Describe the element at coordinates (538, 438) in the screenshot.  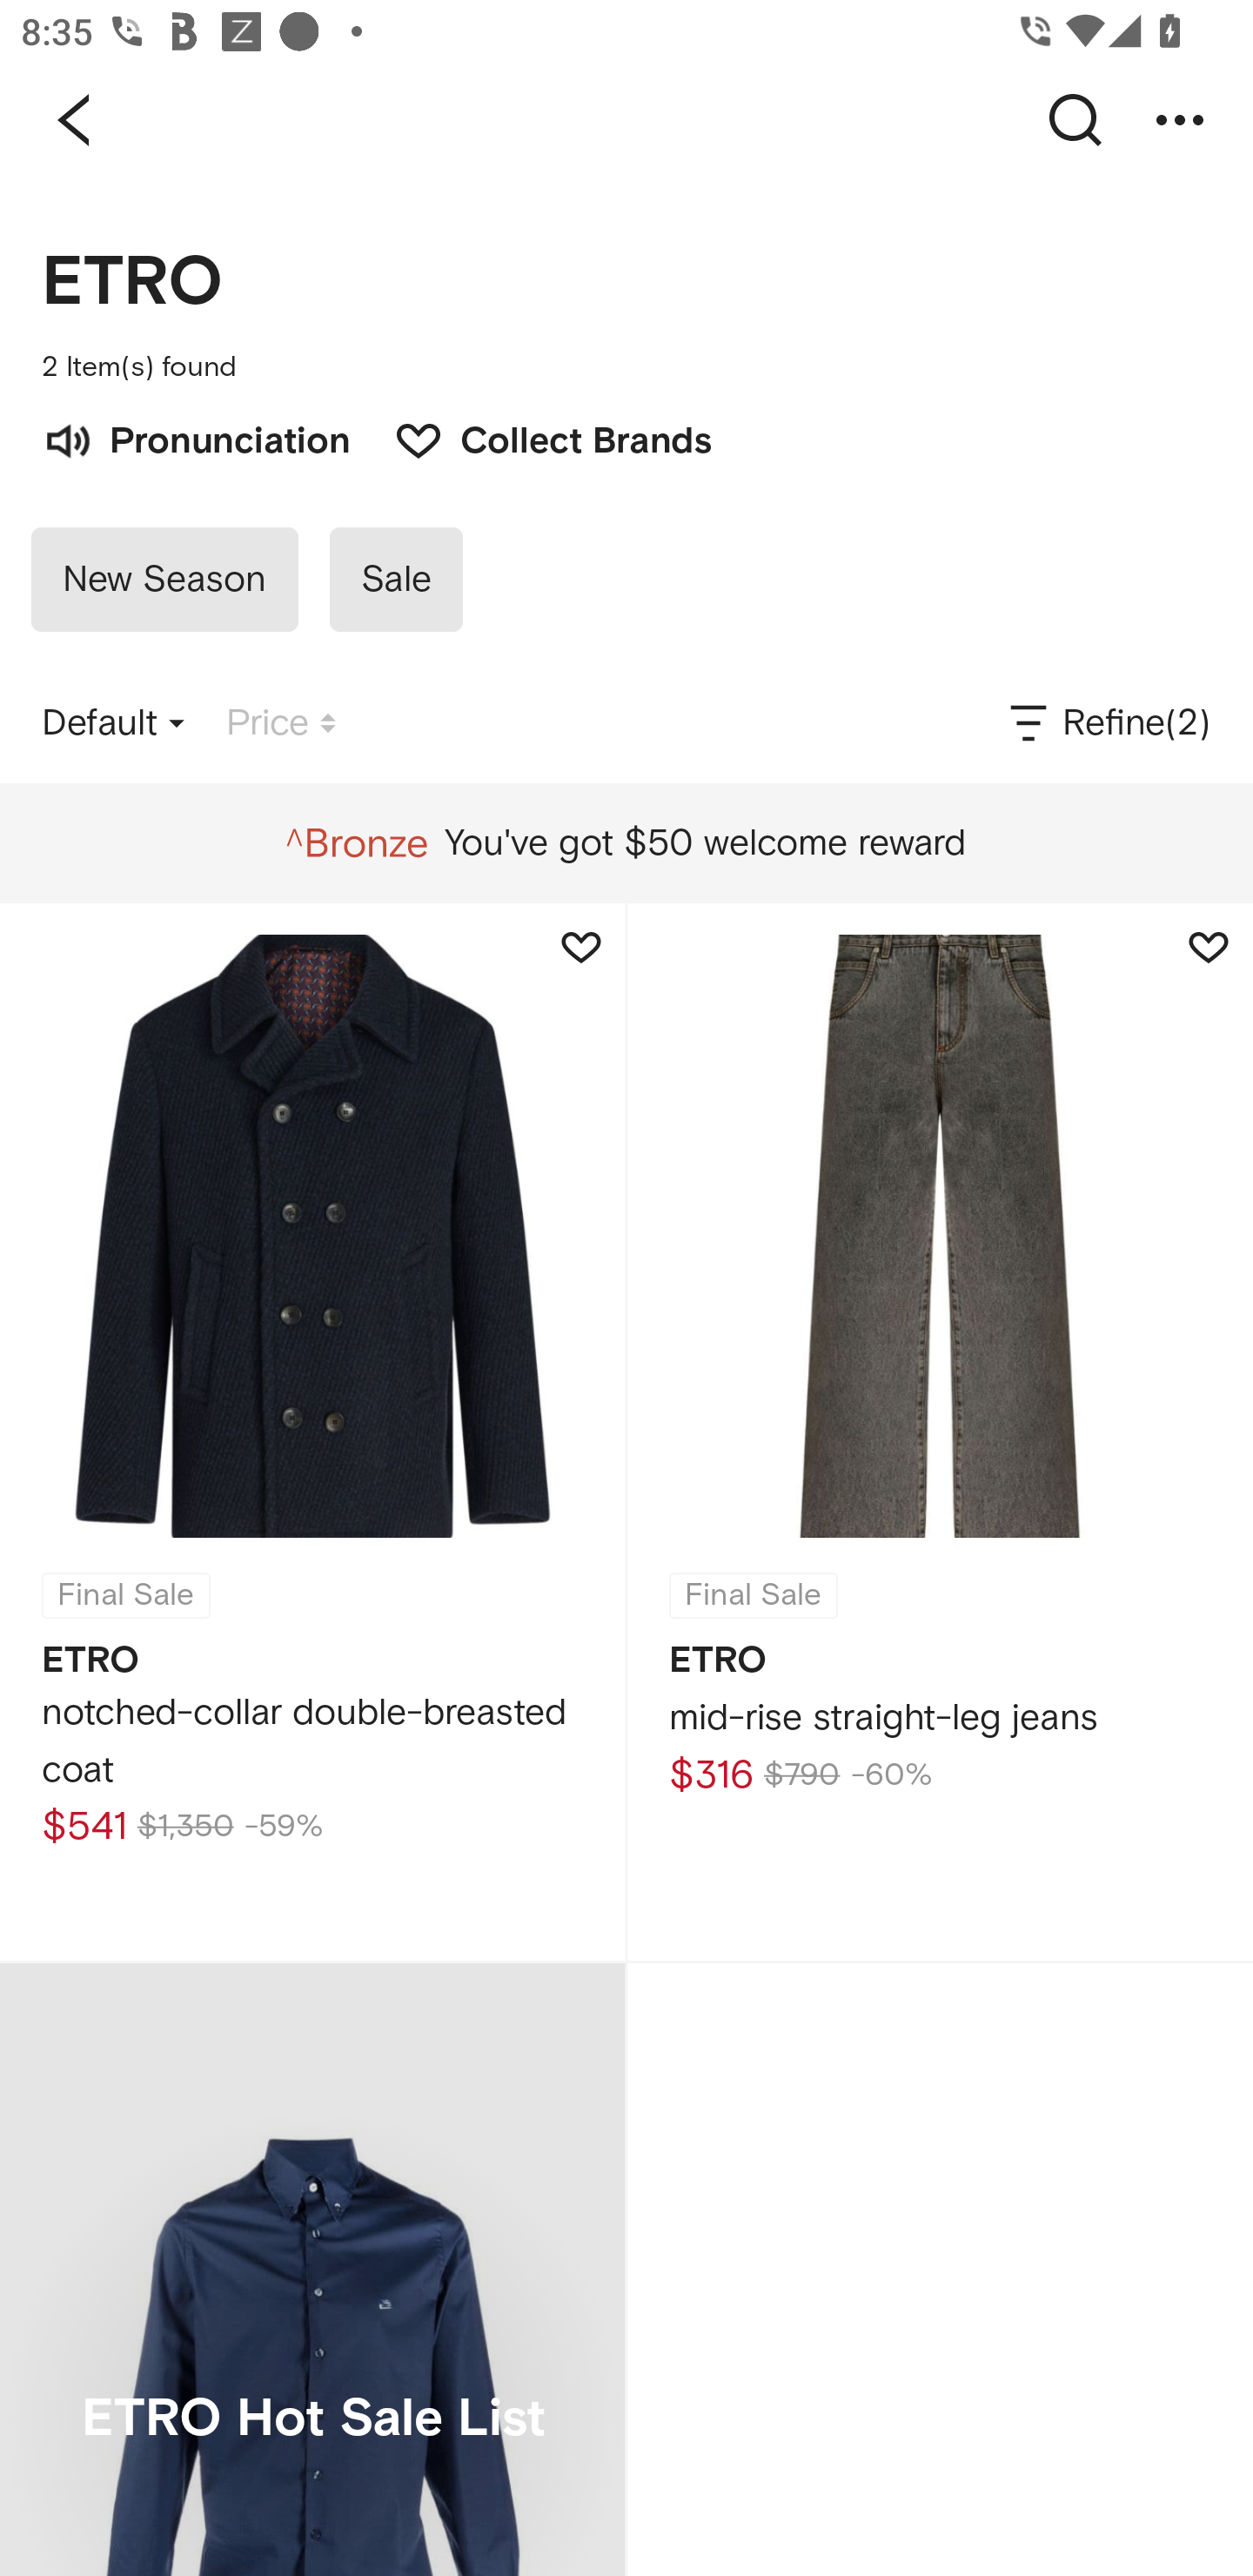
I see `Collect Brands` at that location.